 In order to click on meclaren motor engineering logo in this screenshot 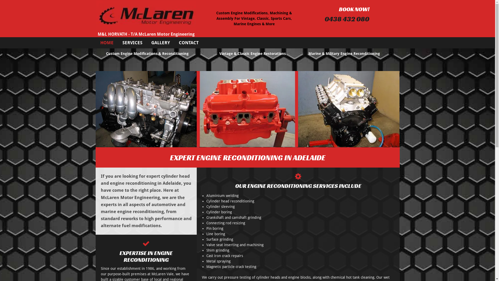, I will do `click(146, 16)`.